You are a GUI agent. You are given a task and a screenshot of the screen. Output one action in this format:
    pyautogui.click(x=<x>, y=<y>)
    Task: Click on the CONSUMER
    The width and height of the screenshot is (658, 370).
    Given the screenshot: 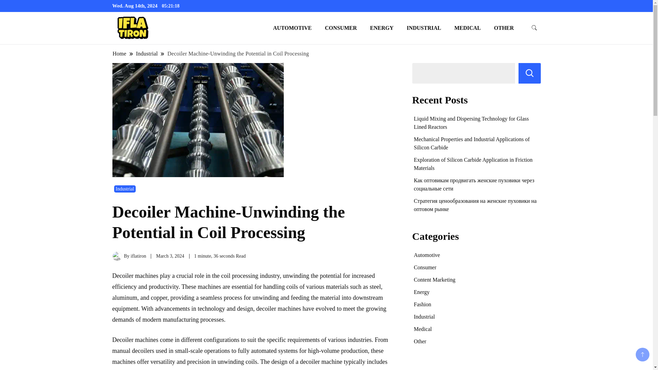 What is the action you would take?
    pyautogui.click(x=341, y=28)
    